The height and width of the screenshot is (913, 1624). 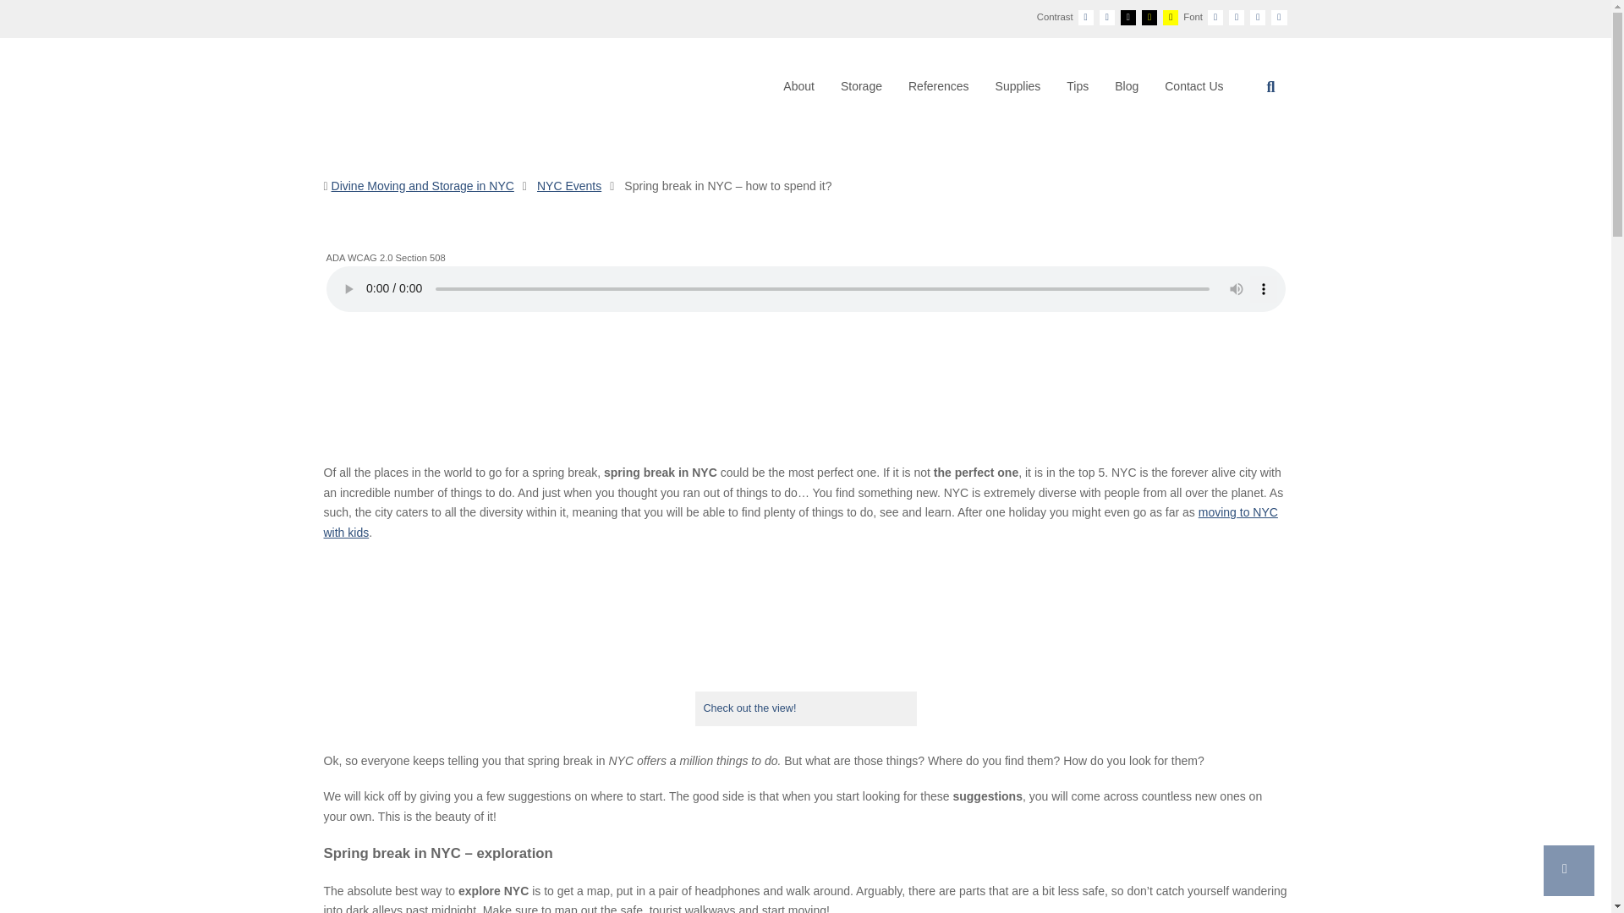 I want to click on moving to NYC with kids, so click(x=800, y=522).